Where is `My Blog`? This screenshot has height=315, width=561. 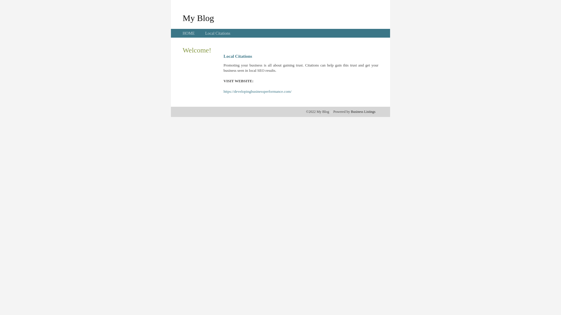 My Blog is located at coordinates (198, 18).